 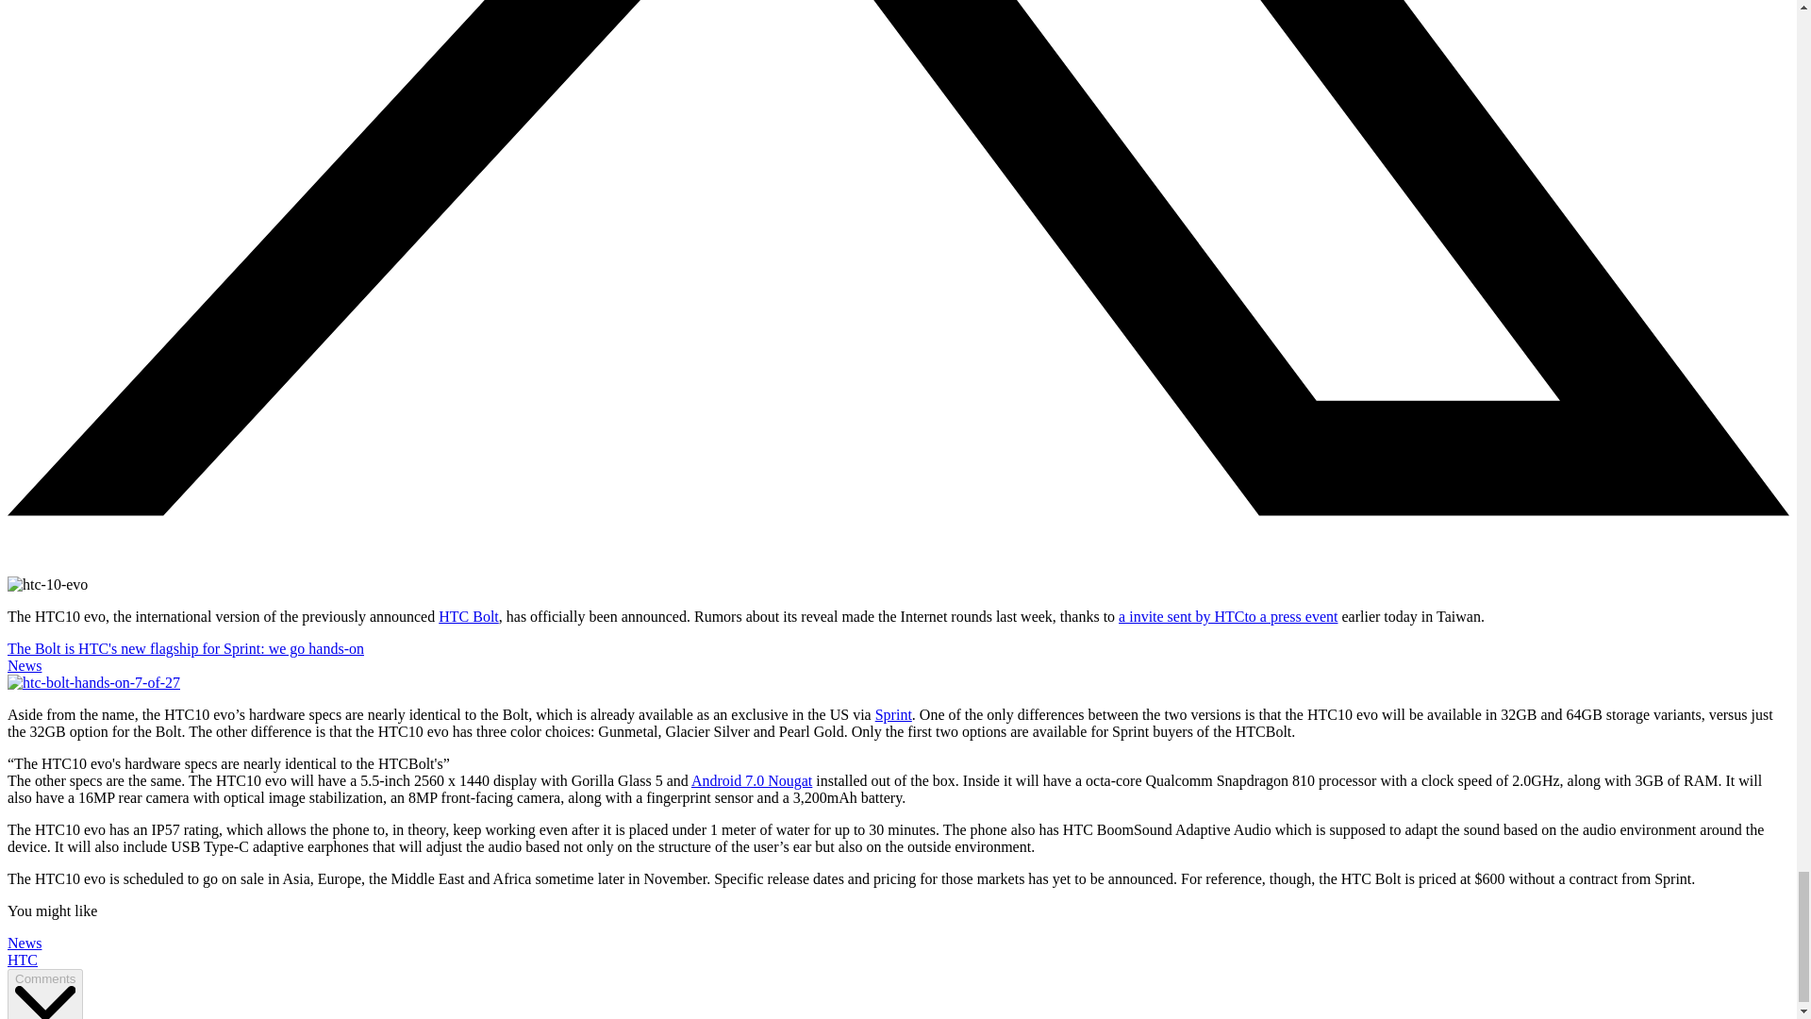 What do you see at coordinates (23, 960) in the screenshot?
I see `HTC` at bounding box center [23, 960].